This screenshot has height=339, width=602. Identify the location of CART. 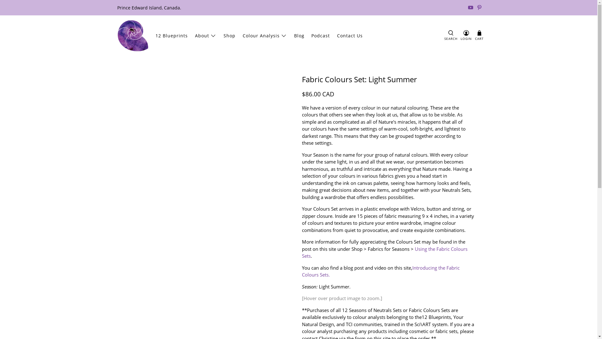
(479, 36).